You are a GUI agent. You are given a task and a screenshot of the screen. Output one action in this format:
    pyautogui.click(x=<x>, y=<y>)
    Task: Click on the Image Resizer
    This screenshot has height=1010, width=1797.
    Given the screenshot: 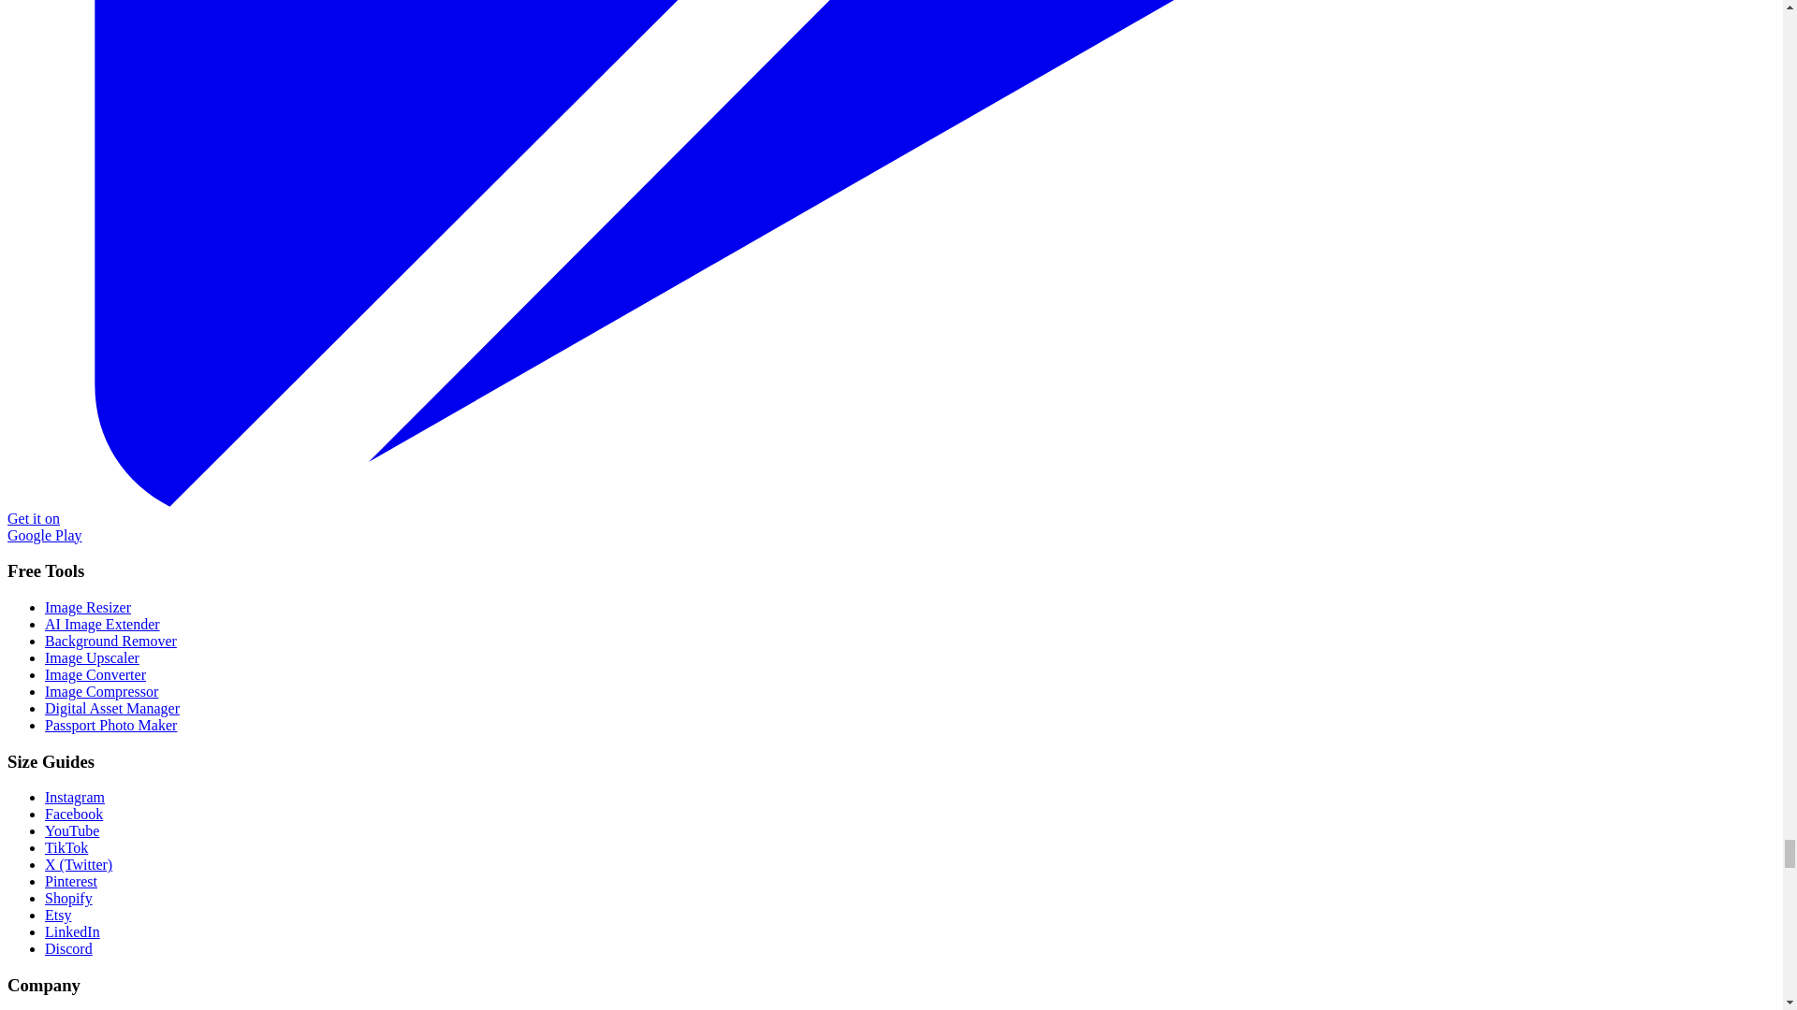 What is the action you would take?
    pyautogui.click(x=88, y=607)
    